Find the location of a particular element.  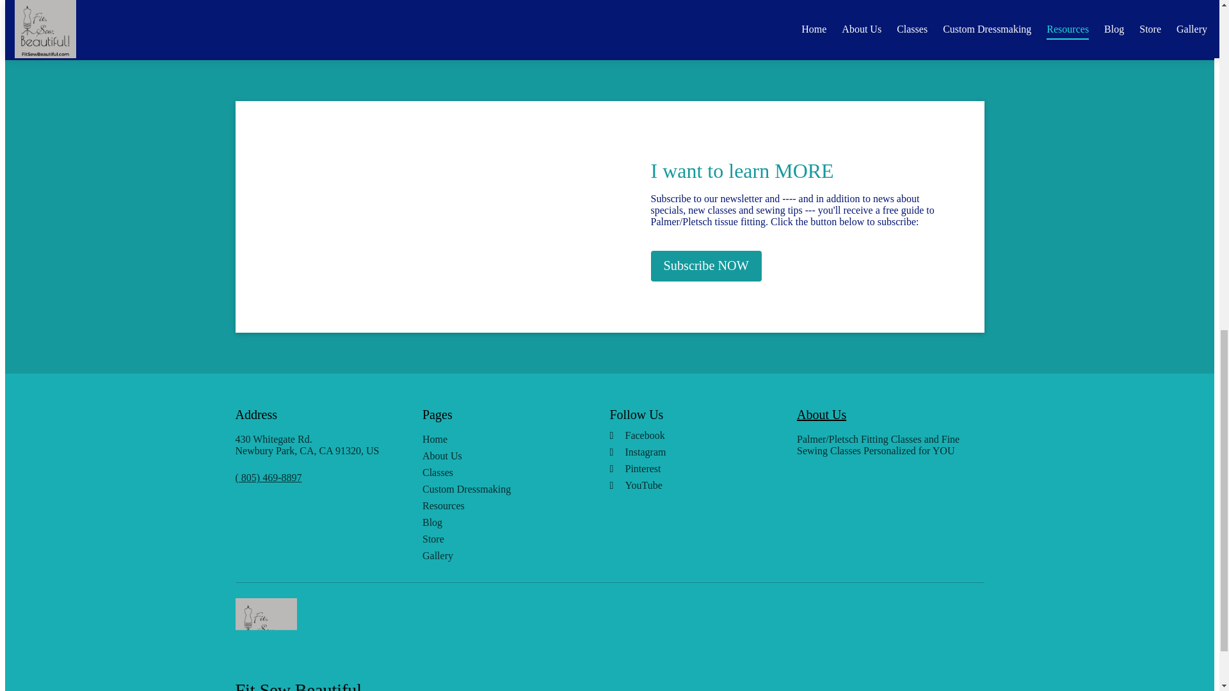

YouTube is located at coordinates (698, 485).